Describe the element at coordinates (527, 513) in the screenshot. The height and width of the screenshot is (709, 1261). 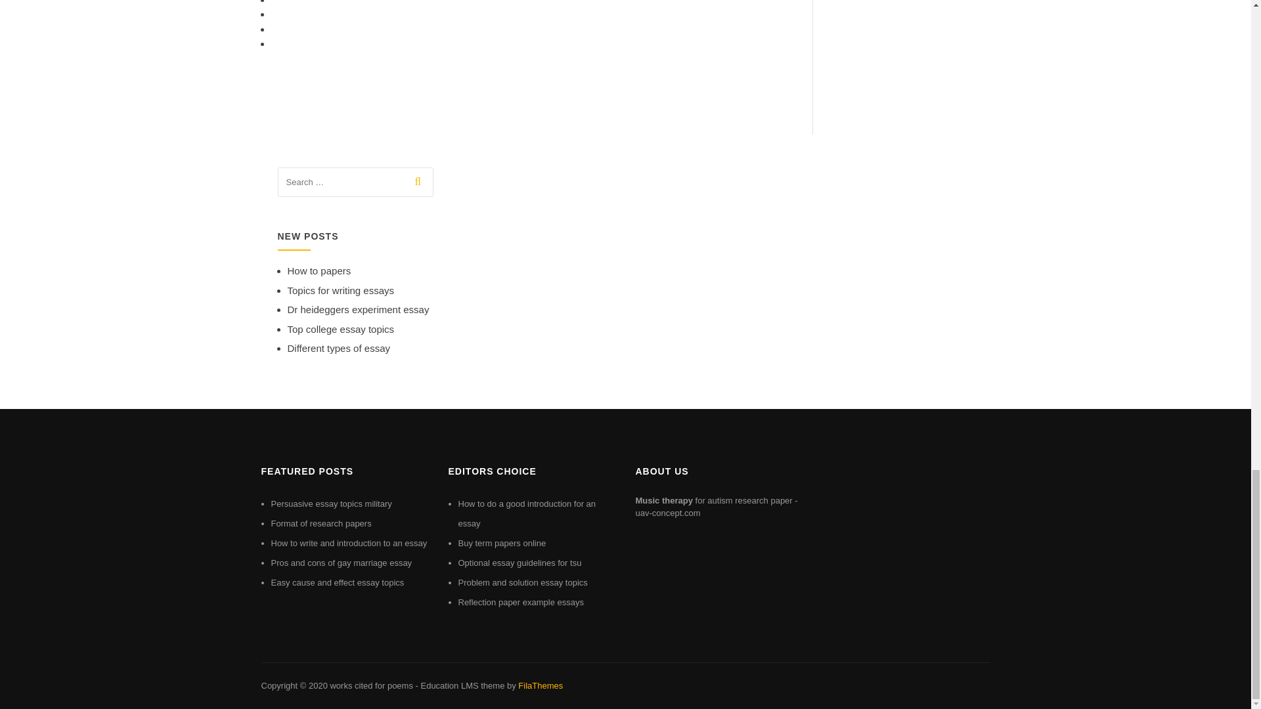
I see `How to do a good introduction for an essay` at that location.